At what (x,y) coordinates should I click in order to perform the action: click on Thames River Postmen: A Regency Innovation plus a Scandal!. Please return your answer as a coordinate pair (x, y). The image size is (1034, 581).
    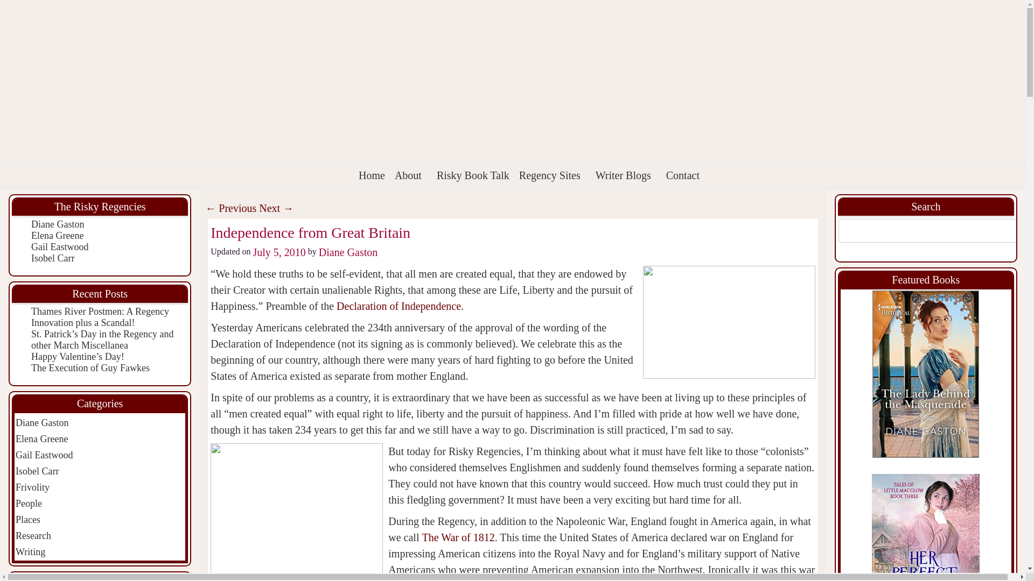
    Looking at the image, I should click on (100, 317).